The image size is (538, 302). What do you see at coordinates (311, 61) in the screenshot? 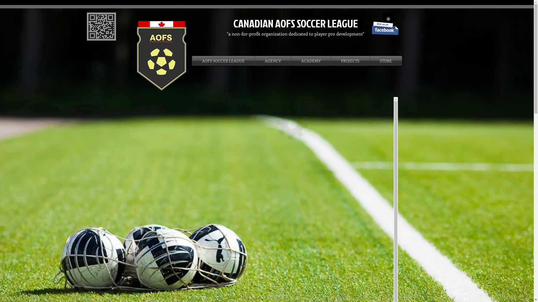
I see `ACADEMY` at bounding box center [311, 61].